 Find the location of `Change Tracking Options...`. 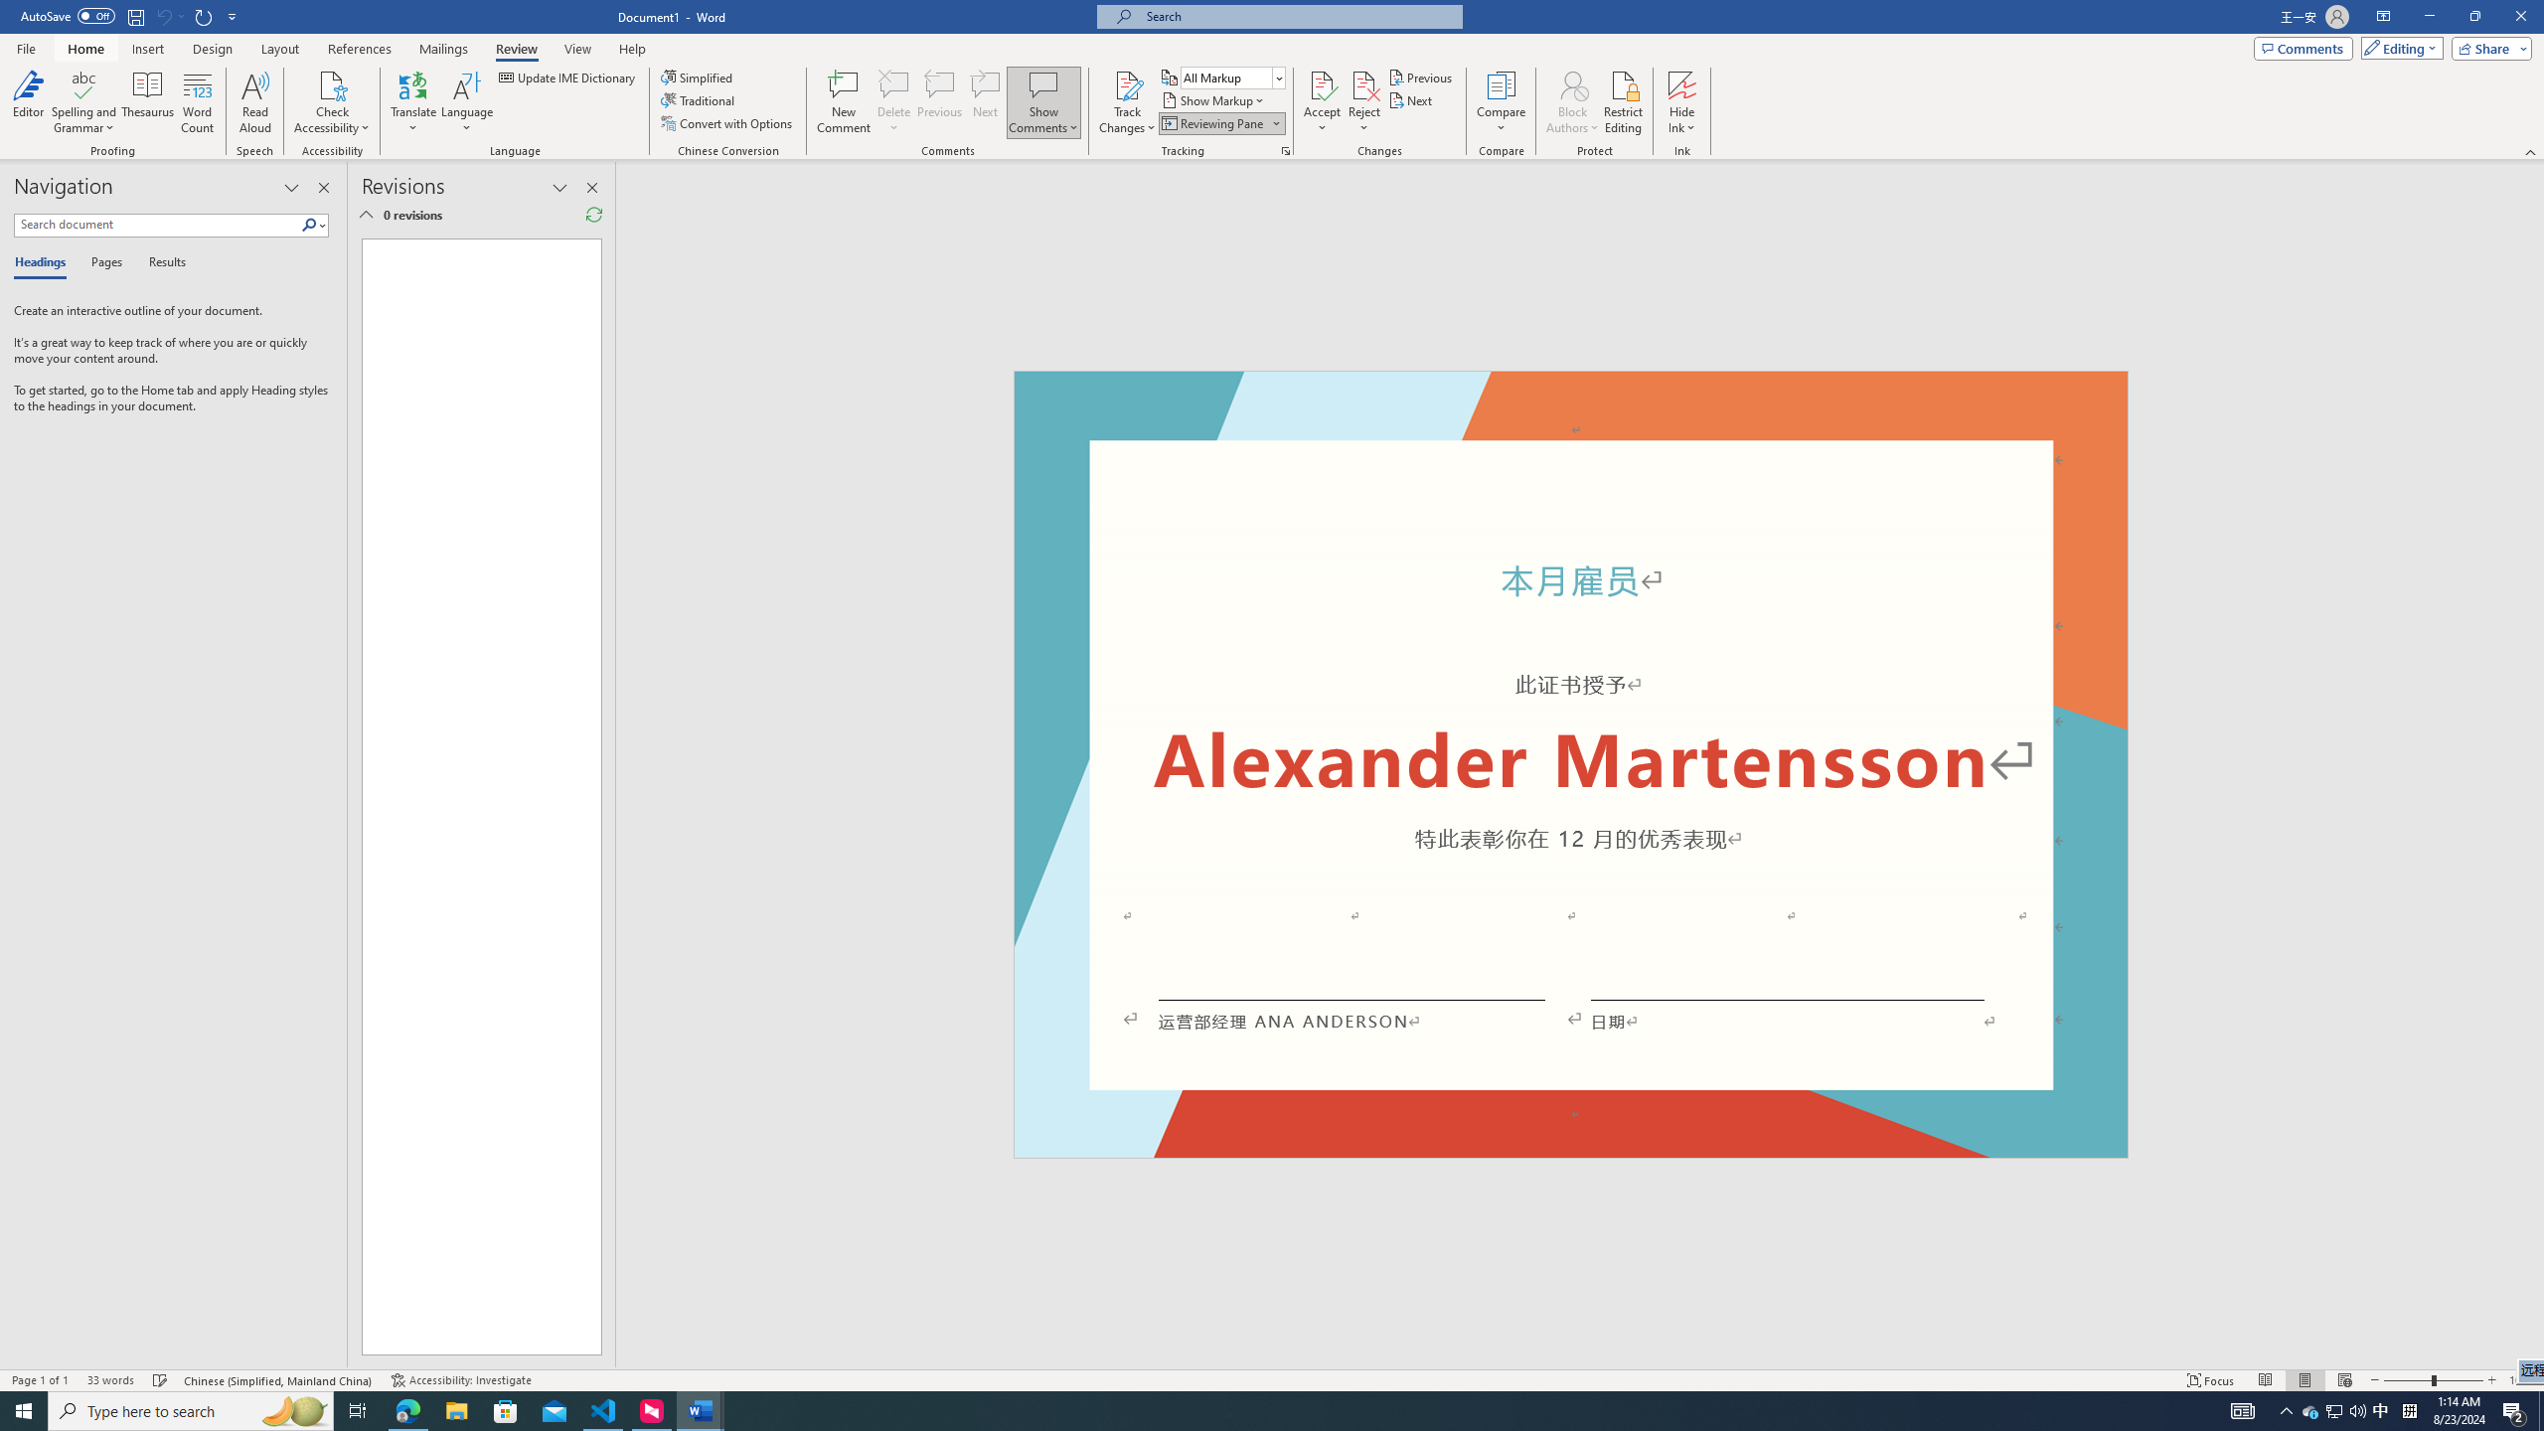

Change Tracking Options... is located at coordinates (1286, 151).